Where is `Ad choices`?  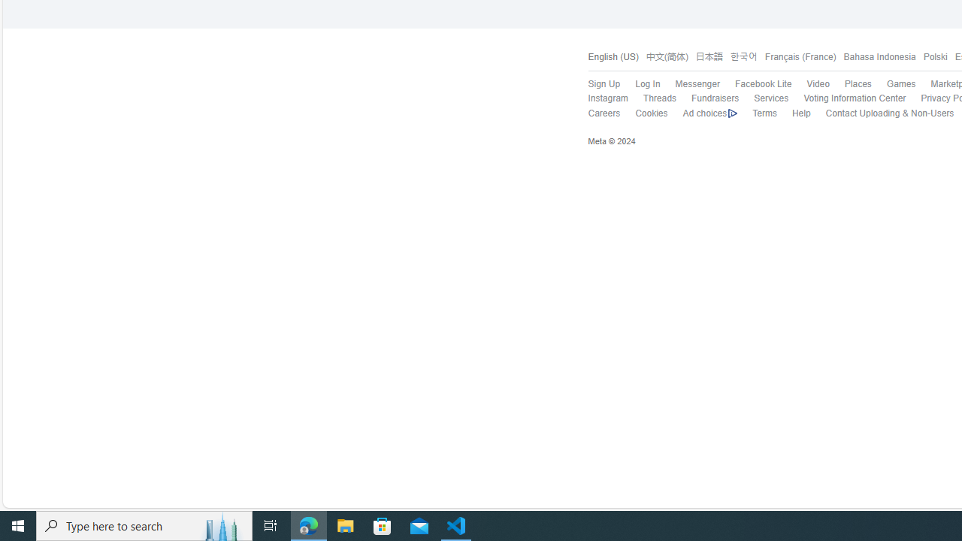 Ad choices is located at coordinates (702, 113).